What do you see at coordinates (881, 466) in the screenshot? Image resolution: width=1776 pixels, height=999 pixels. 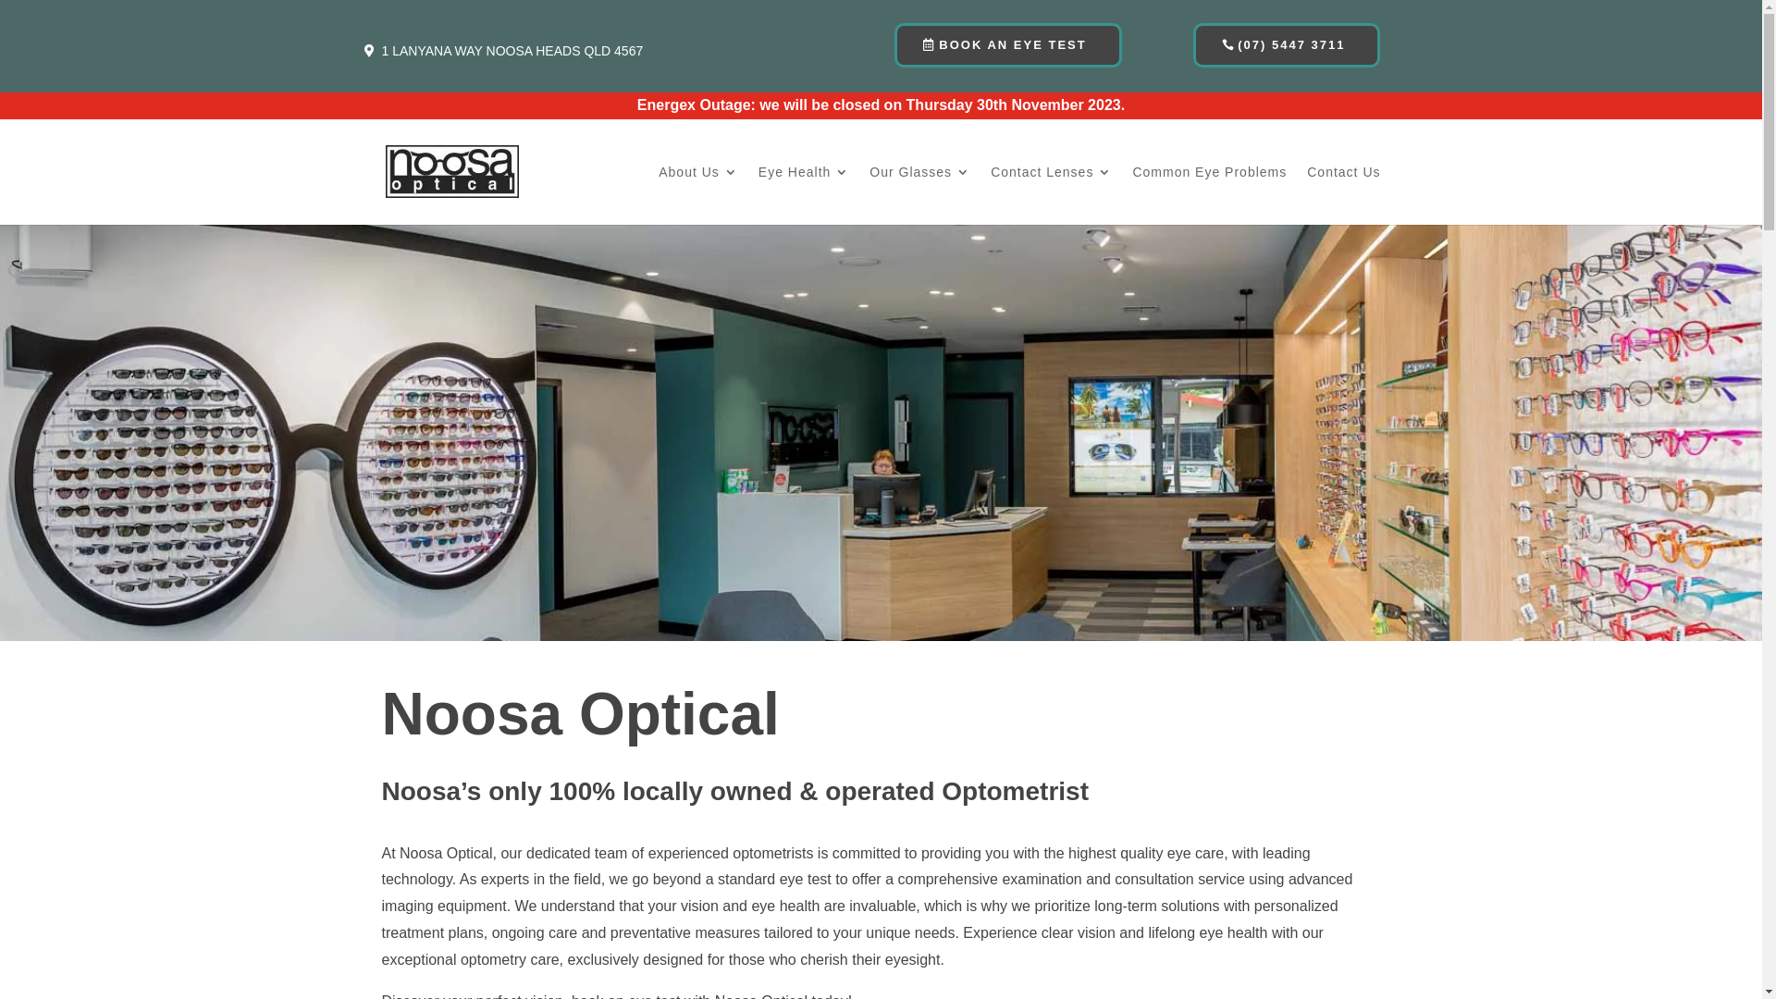 I see `Noosa Optometrist Eye Test PC` at bounding box center [881, 466].